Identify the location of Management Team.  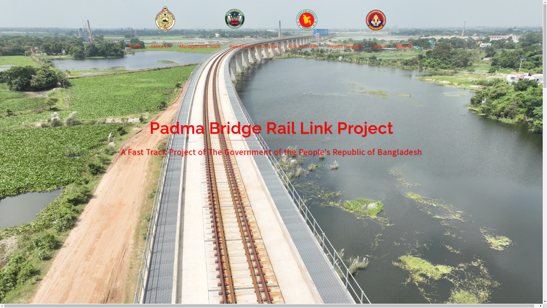
(200, 47).